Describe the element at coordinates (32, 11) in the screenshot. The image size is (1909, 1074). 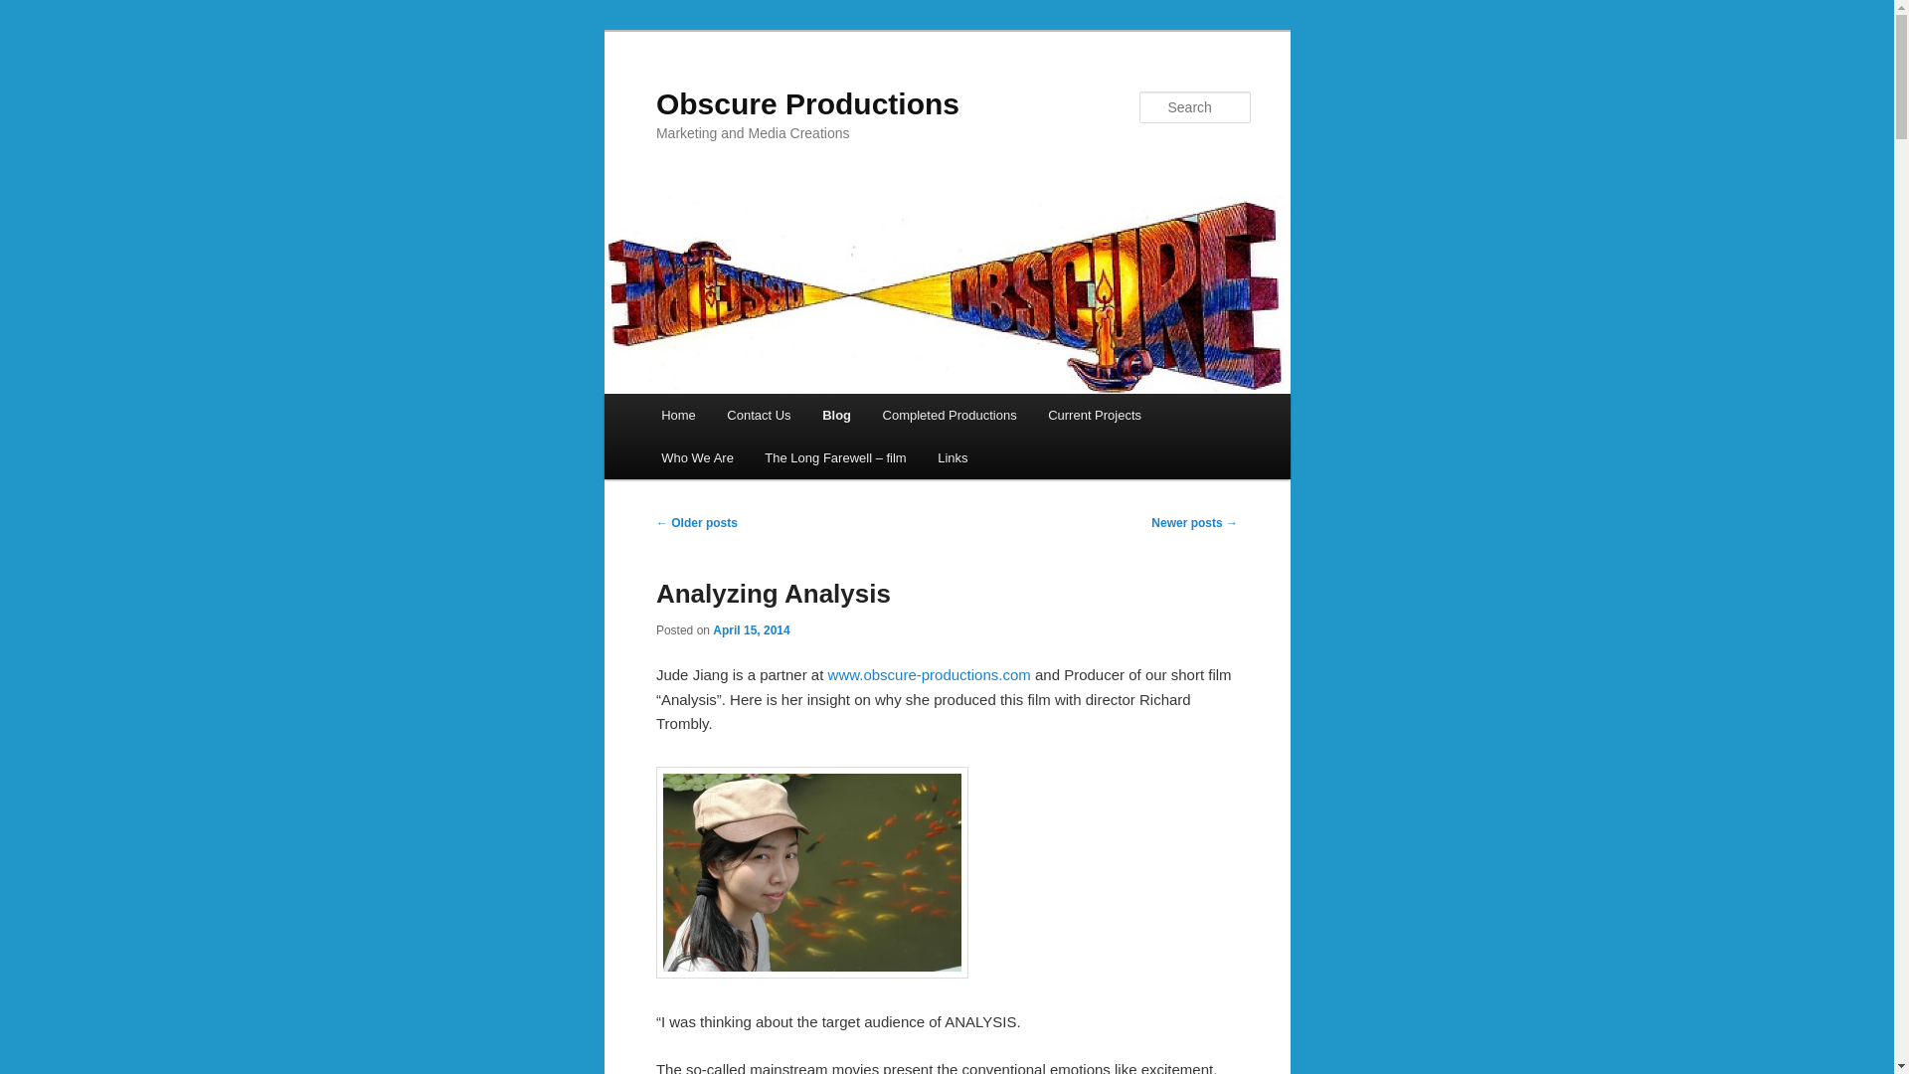
I see `Search` at that location.